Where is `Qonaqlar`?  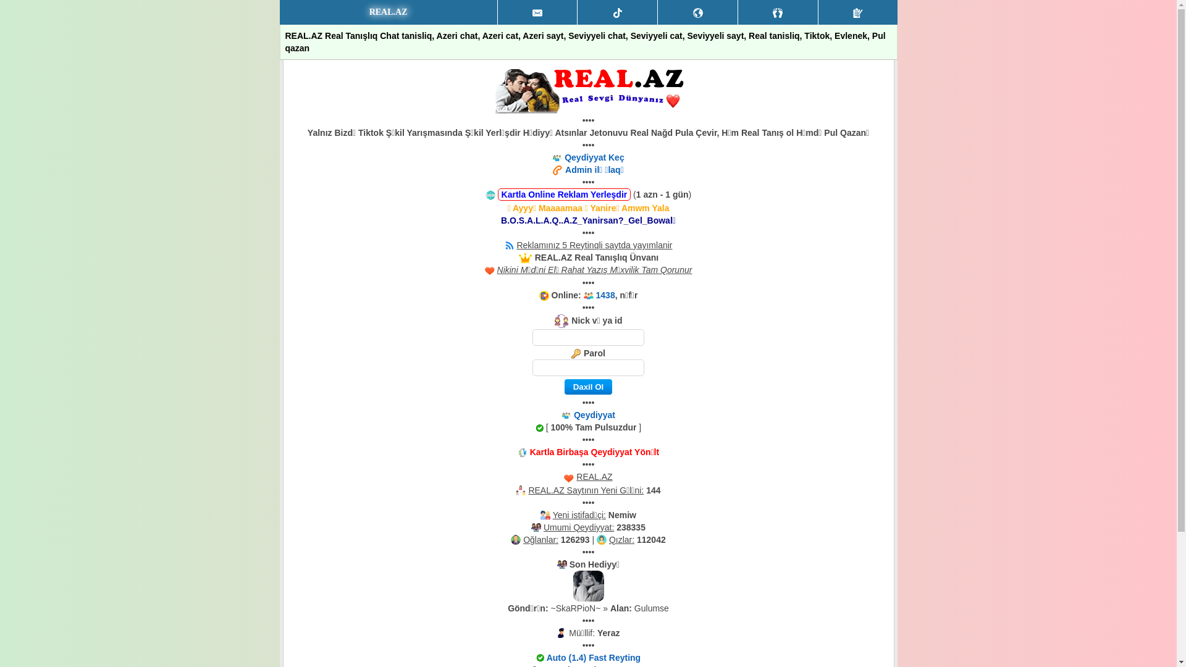 Qonaqlar is located at coordinates (778, 12).